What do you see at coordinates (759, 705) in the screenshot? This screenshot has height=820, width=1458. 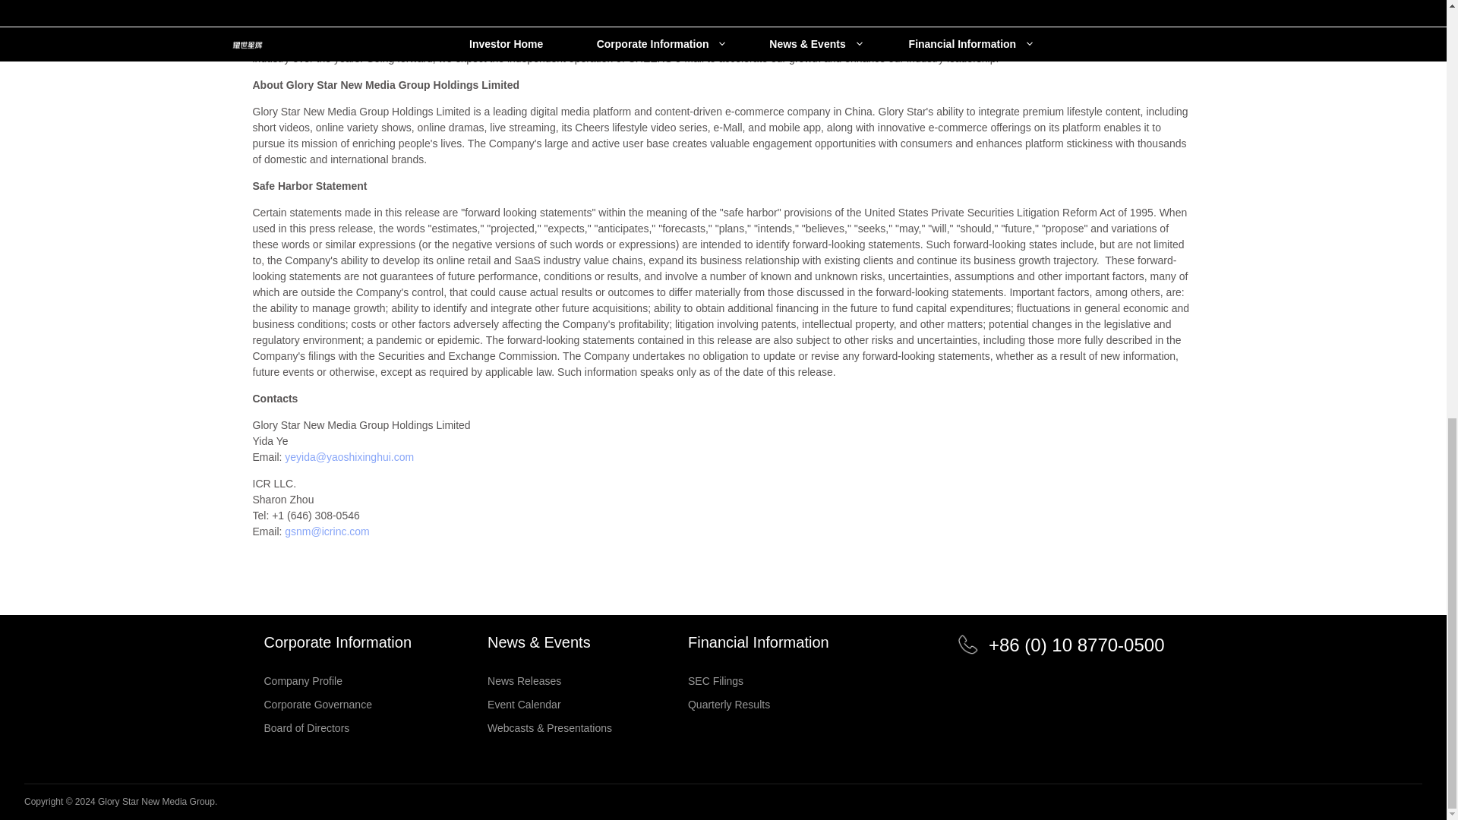 I see `Quarterly Results` at bounding box center [759, 705].